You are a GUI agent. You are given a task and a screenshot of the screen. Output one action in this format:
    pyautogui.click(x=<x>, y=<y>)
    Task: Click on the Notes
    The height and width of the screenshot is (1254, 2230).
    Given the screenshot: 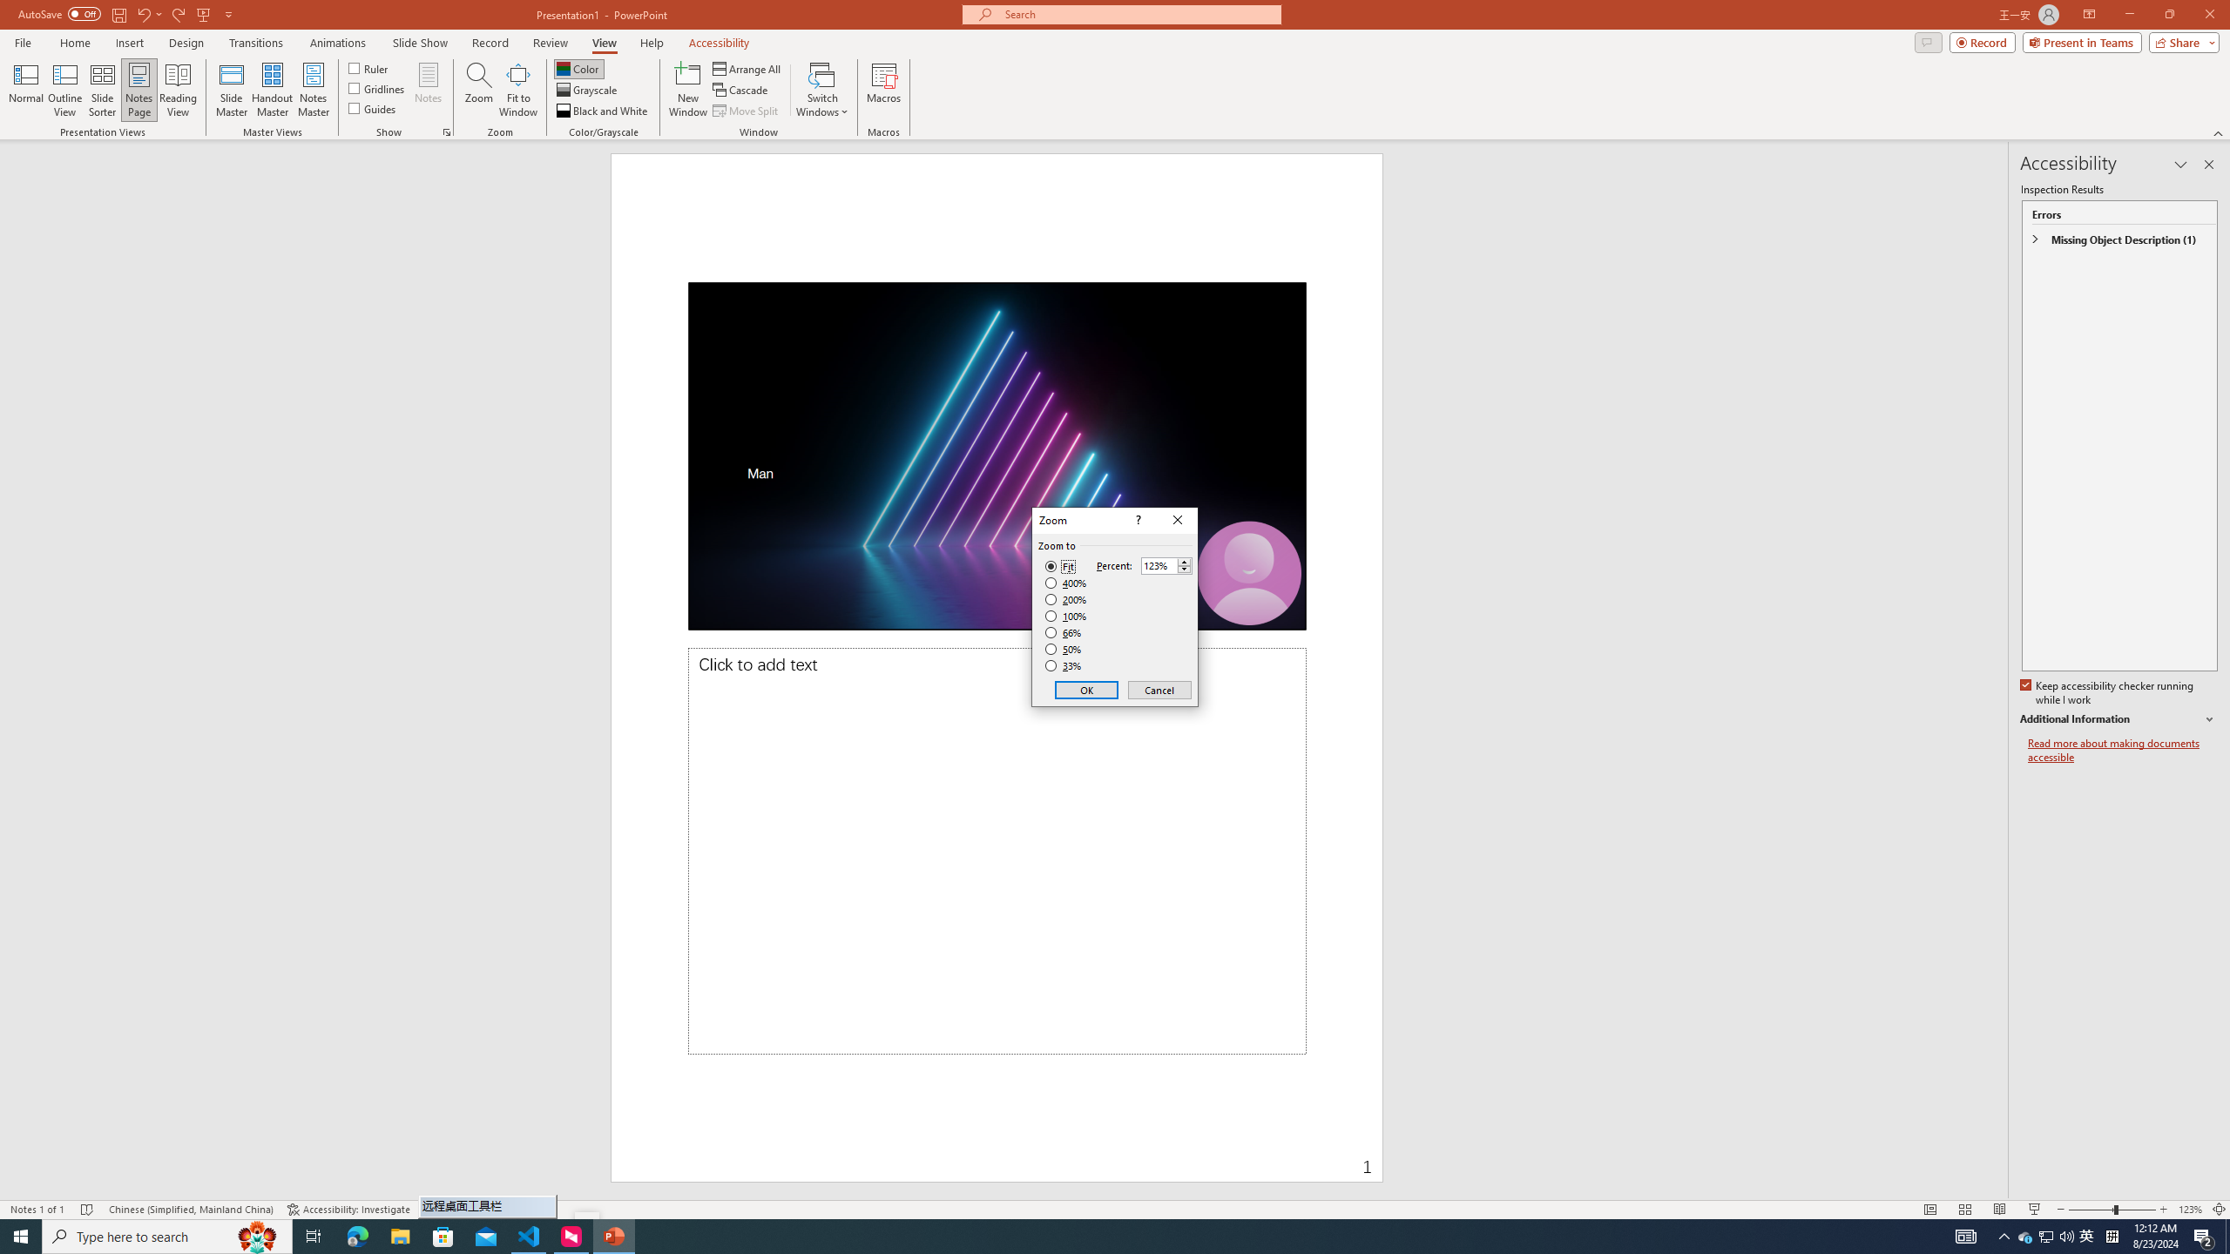 What is the action you would take?
    pyautogui.click(x=429, y=90)
    